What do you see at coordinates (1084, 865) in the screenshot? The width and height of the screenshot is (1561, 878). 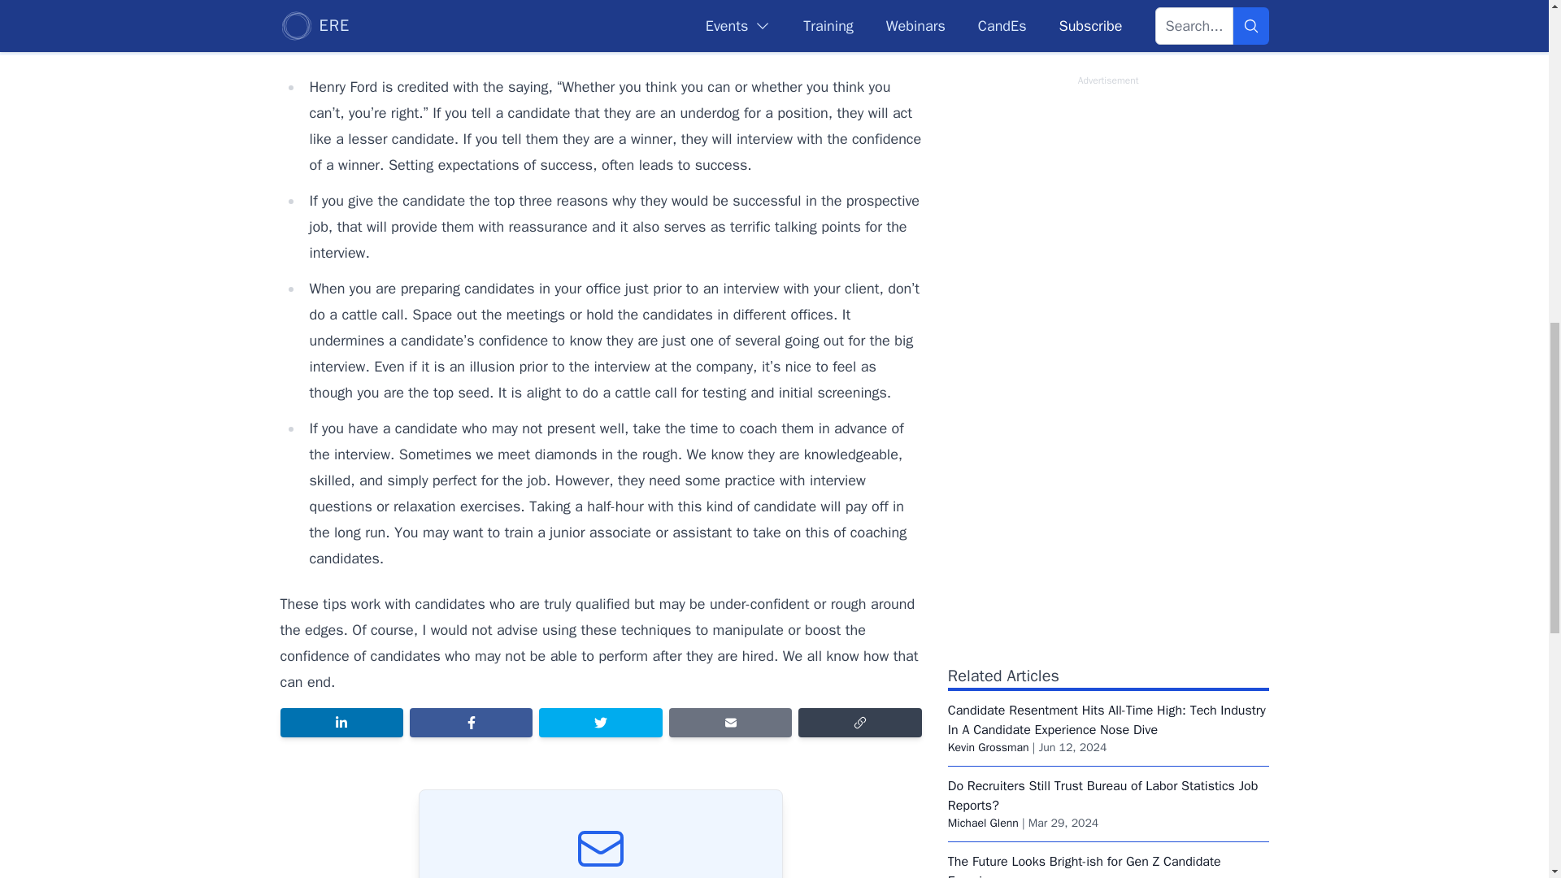 I see `The Future Looks Bright-ish for Gen Z Candidate Experience` at bounding box center [1084, 865].